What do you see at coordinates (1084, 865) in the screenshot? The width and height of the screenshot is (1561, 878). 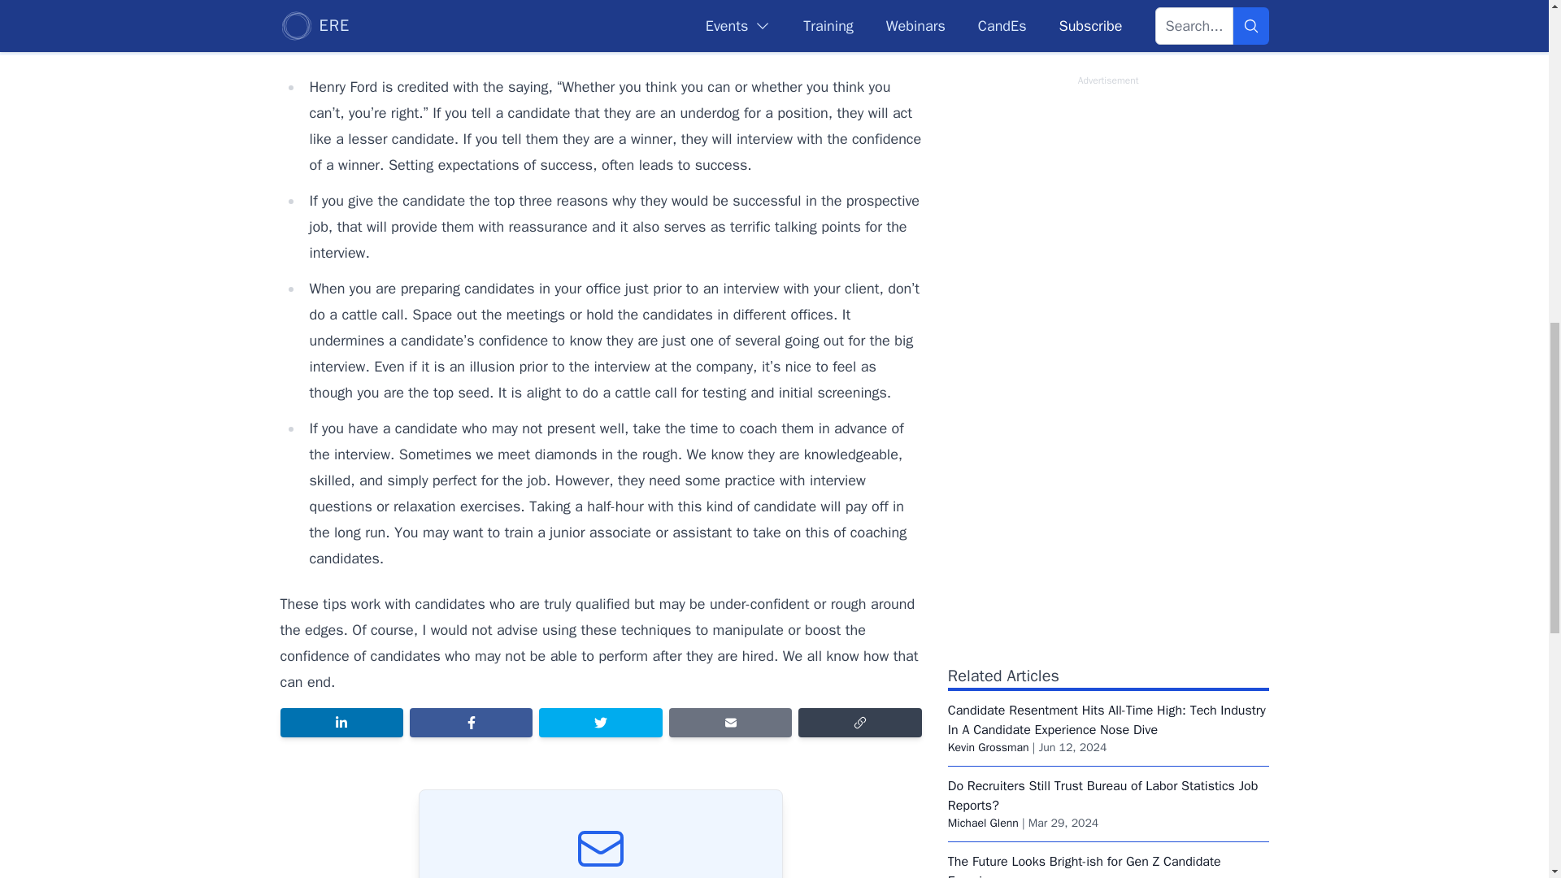 I see `The Future Looks Bright-ish for Gen Z Candidate Experience` at bounding box center [1084, 865].